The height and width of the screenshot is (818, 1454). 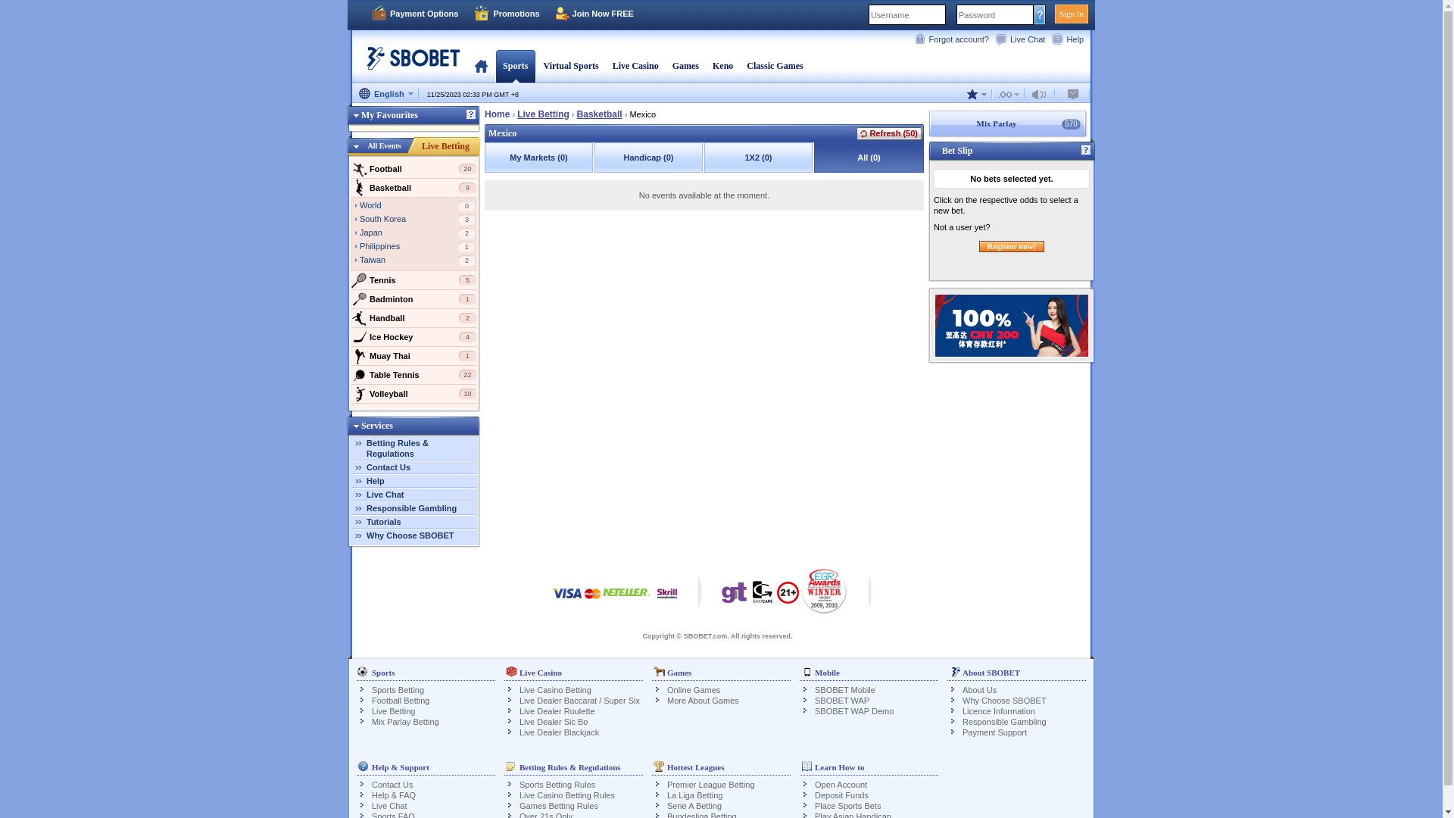 I want to click on Why Choose SBOBET, so click(x=410, y=535).